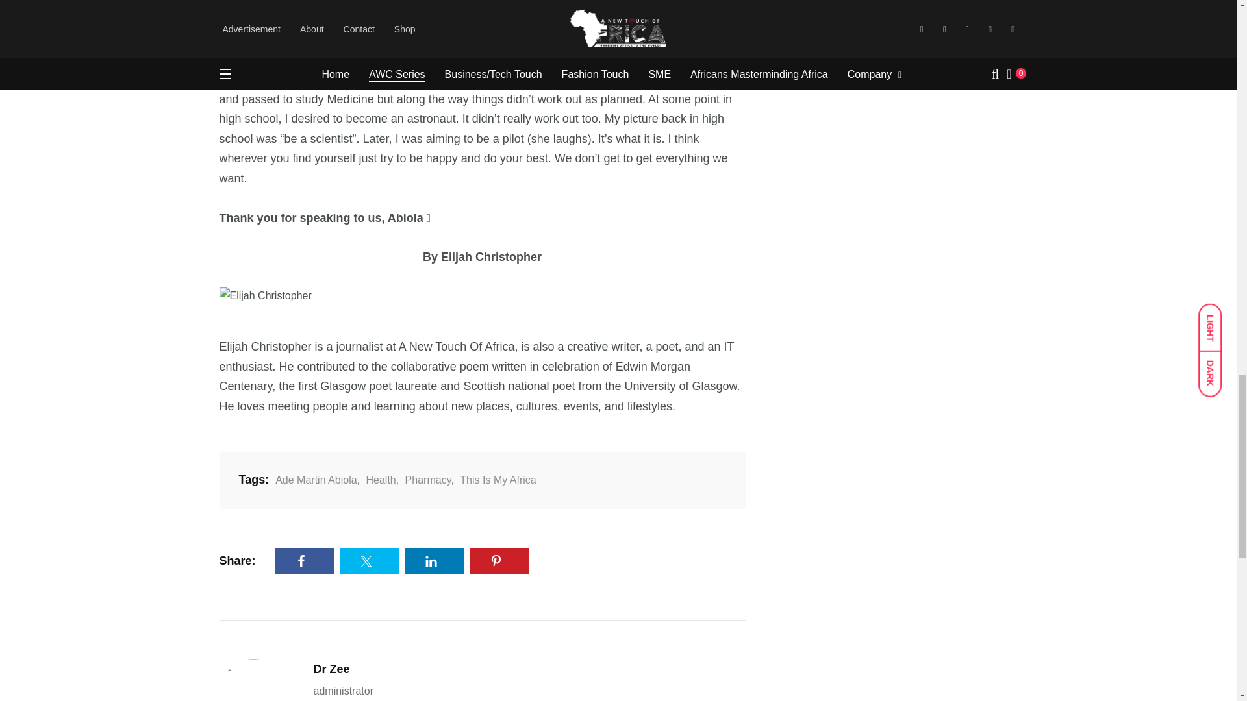 Image resolution: width=1247 pixels, height=701 pixels. What do you see at coordinates (435, 561) in the screenshot?
I see `Share on LinkedIn` at bounding box center [435, 561].